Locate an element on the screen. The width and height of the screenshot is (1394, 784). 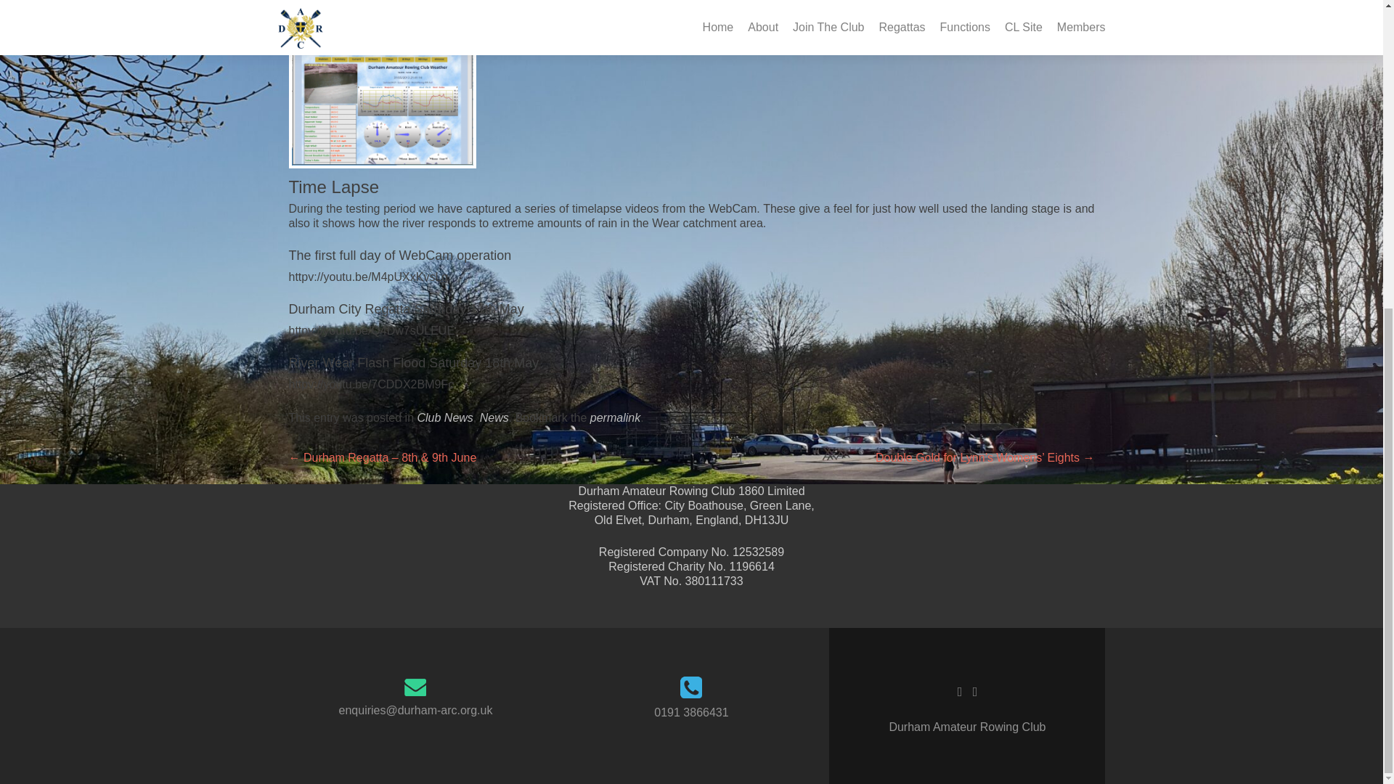
Instagram link is located at coordinates (976, 691).